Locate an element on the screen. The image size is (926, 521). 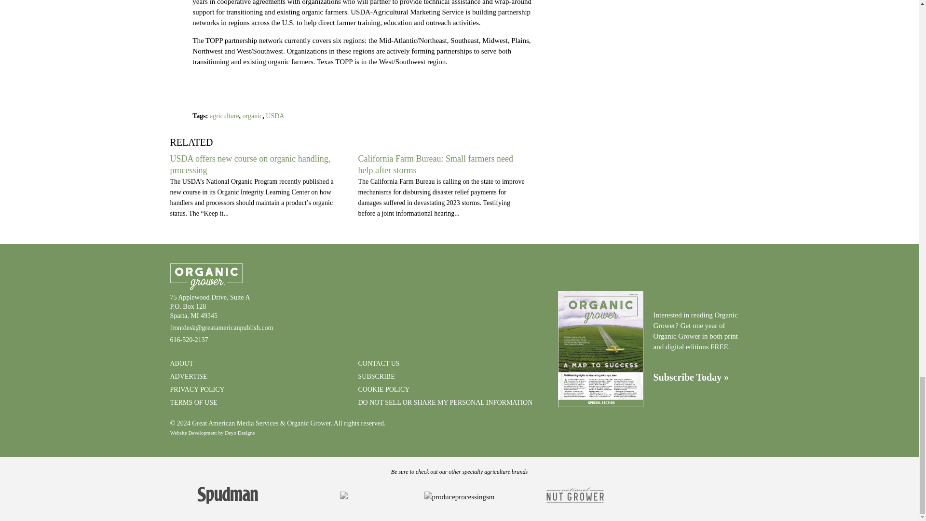
agriculture is located at coordinates (224, 116).